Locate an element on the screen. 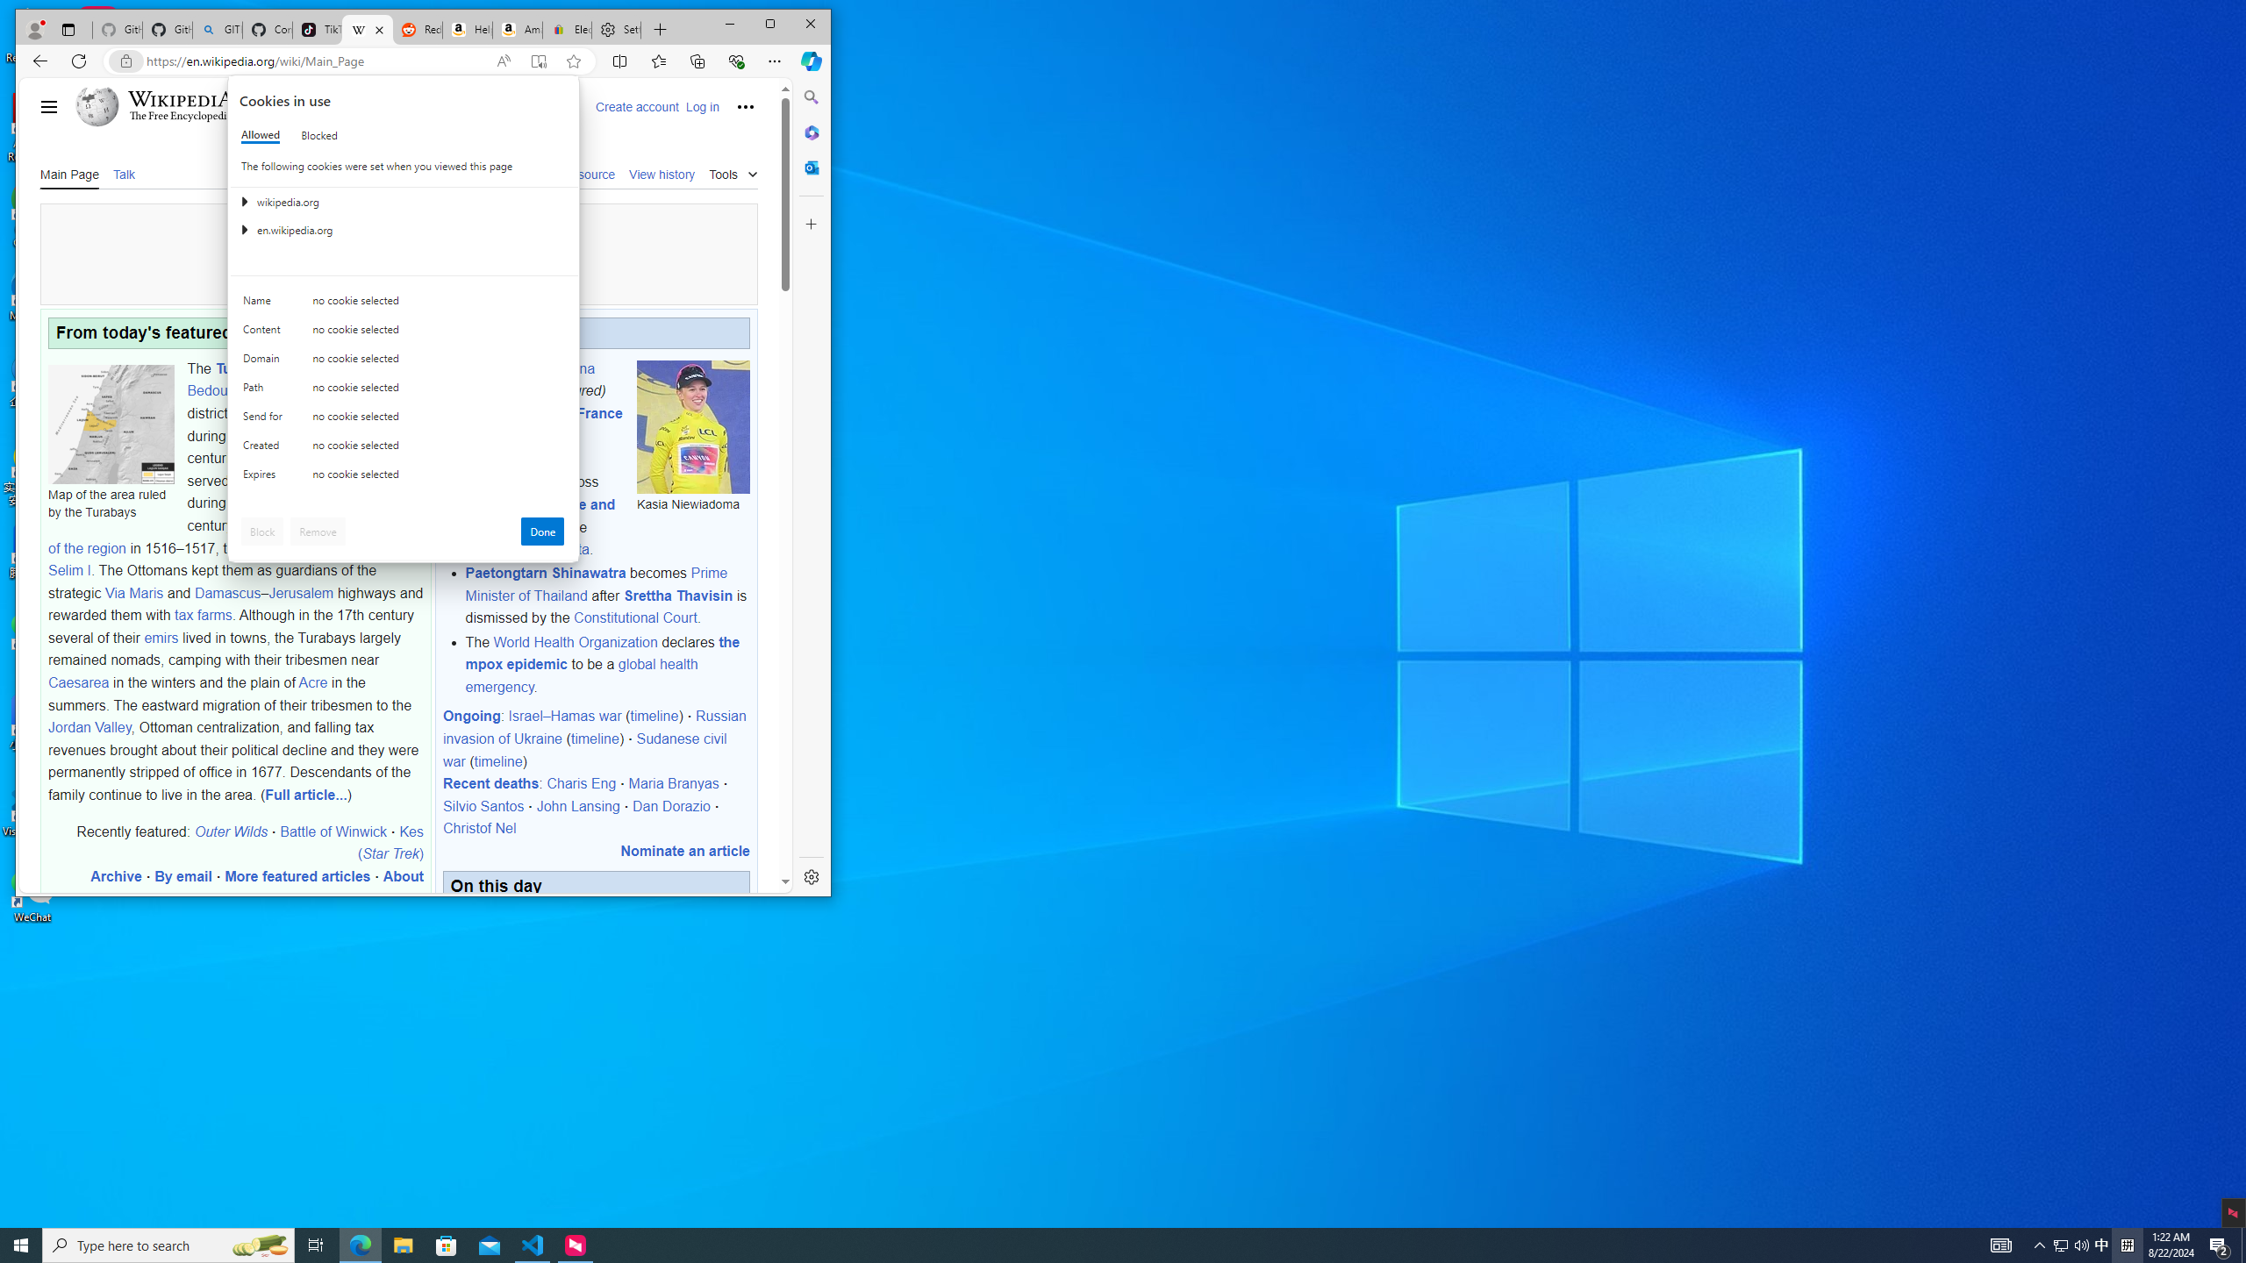 The image size is (2246, 1263). Action Center, 2 new notifications is located at coordinates (2220, 1245).